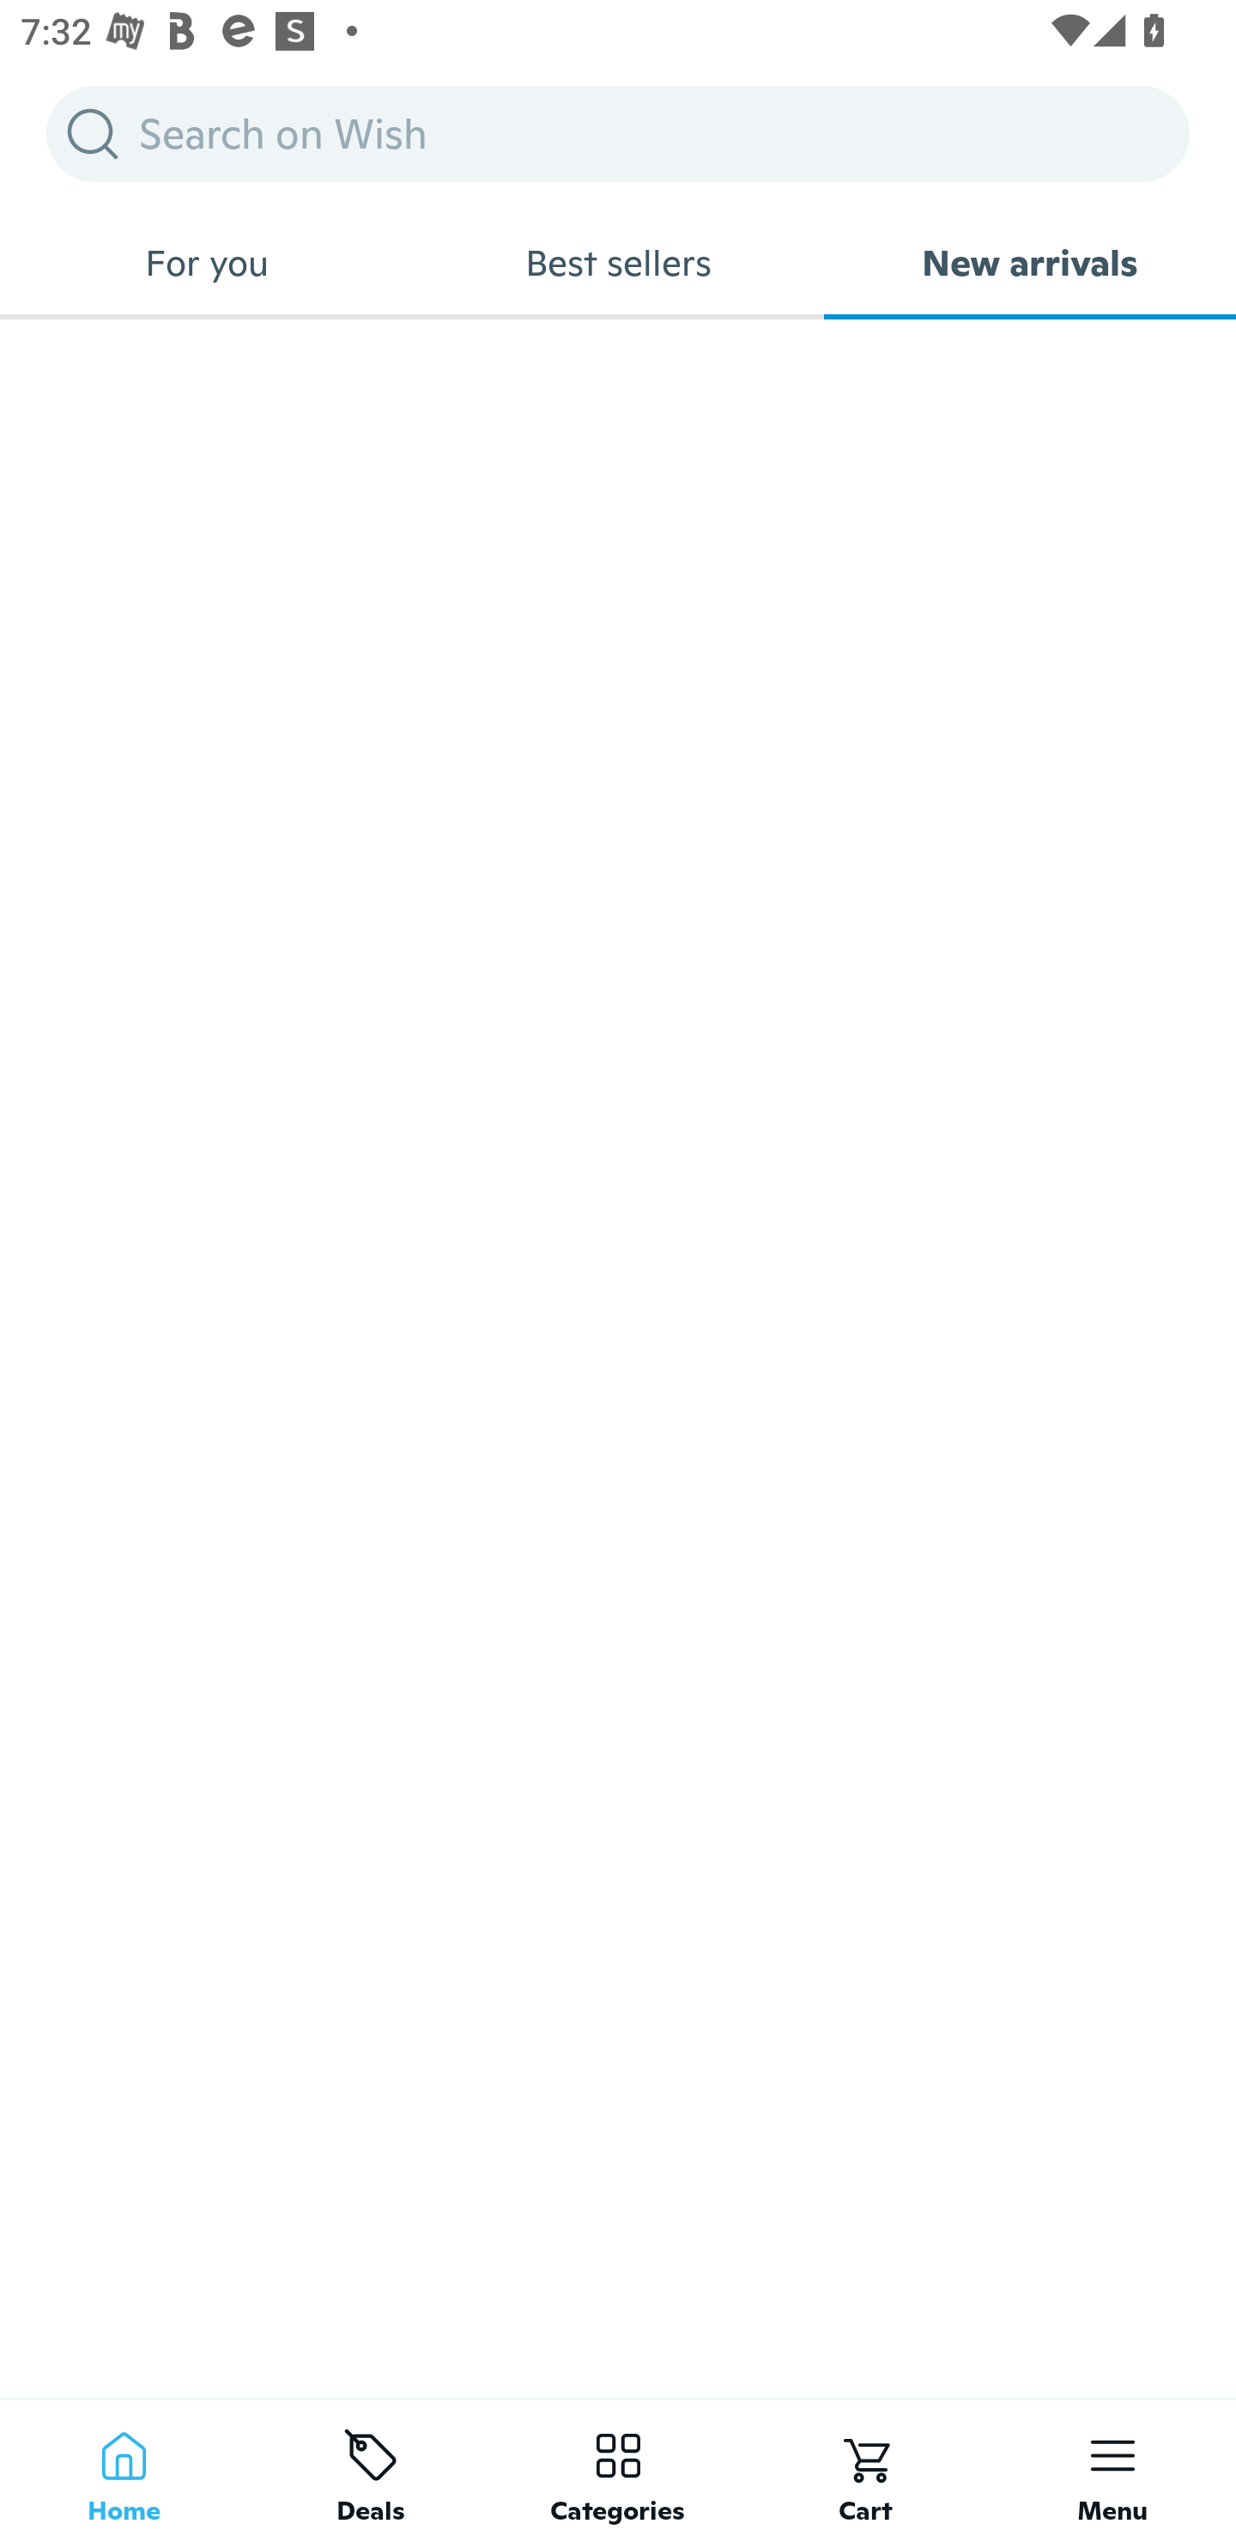 The height and width of the screenshot is (2542, 1236). I want to click on Best sellers, so click(618, 263).